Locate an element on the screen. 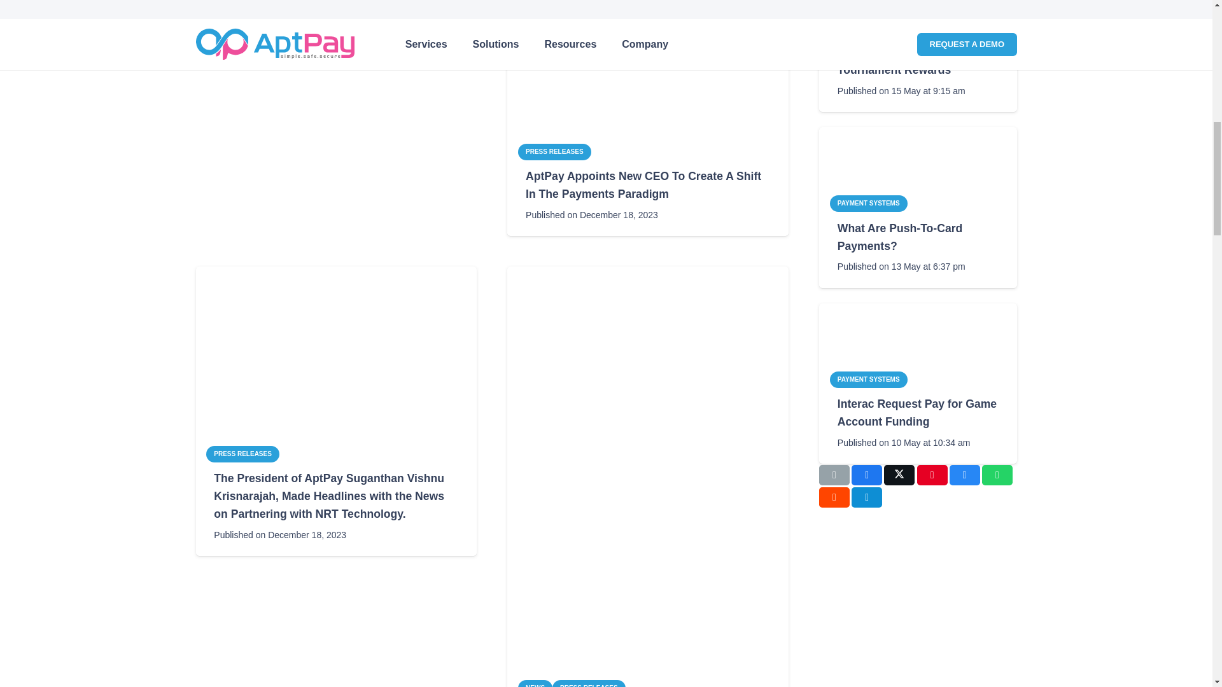 This screenshot has height=687, width=1222. Pin this is located at coordinates (932, 475).